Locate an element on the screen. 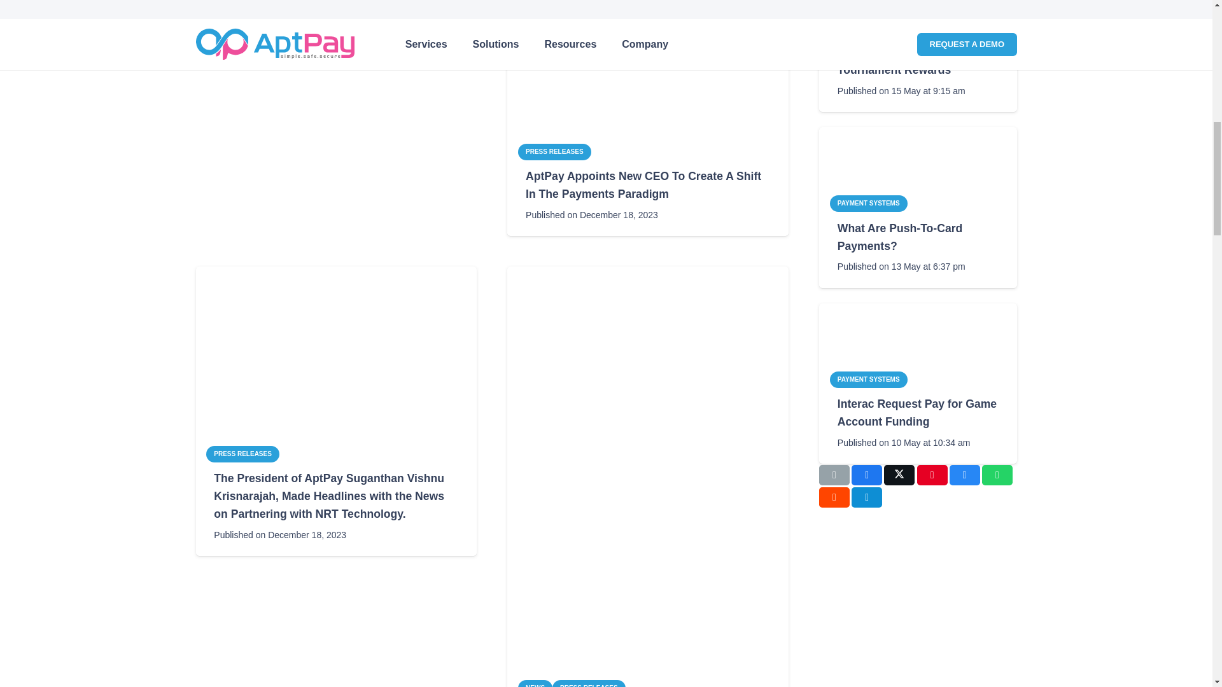 This screenshot has height=687, width=1222. Pin this is located at coordinates (932, 475).